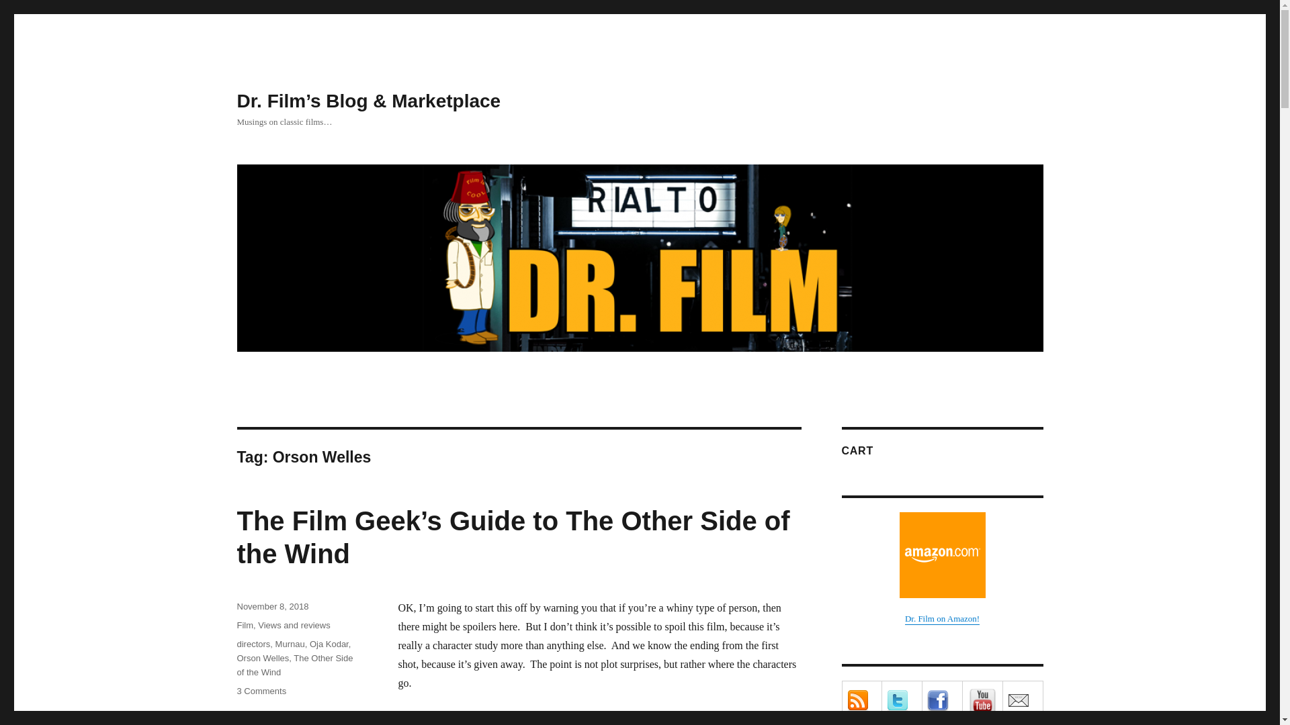  I want to click on Film, so click(245, 625).